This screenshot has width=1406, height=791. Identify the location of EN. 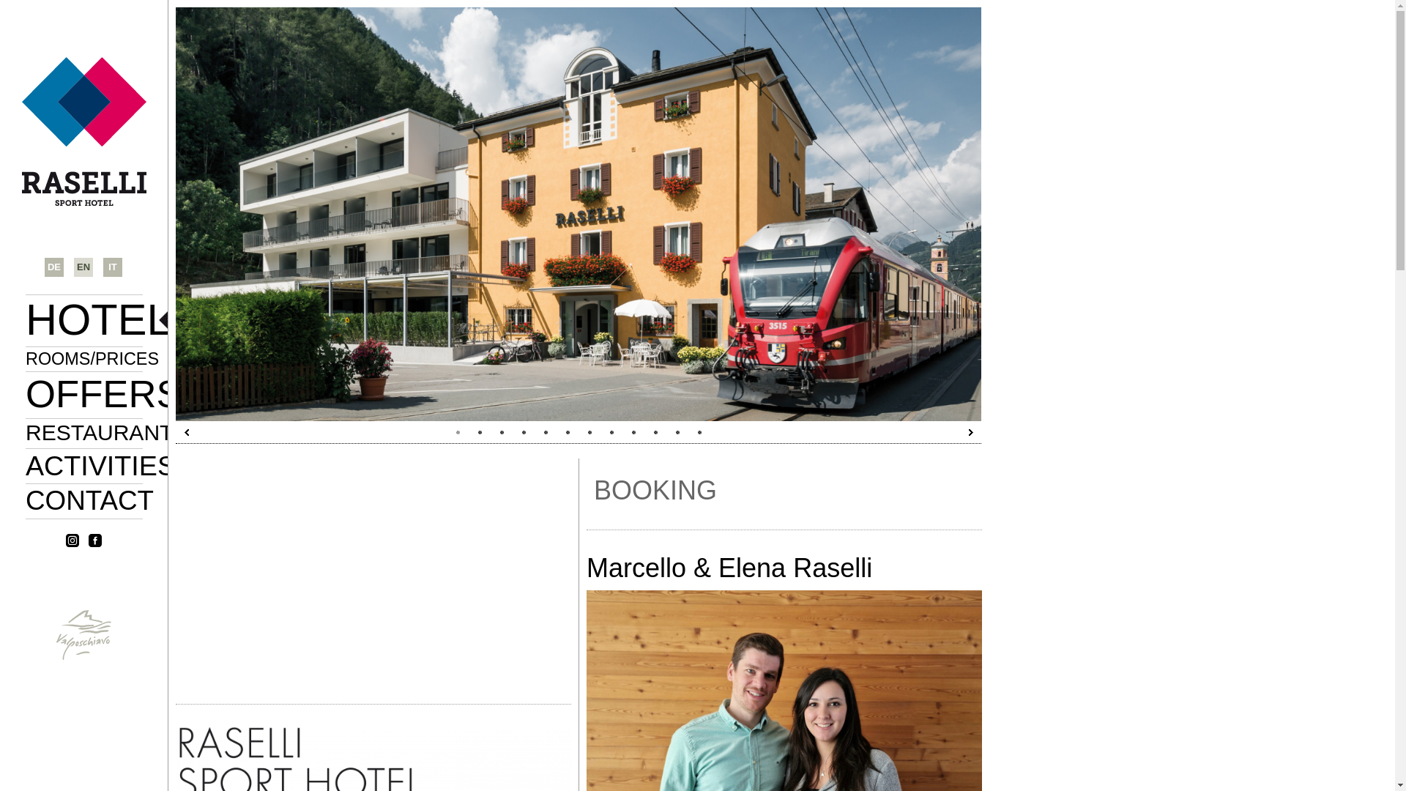
(83, 267).